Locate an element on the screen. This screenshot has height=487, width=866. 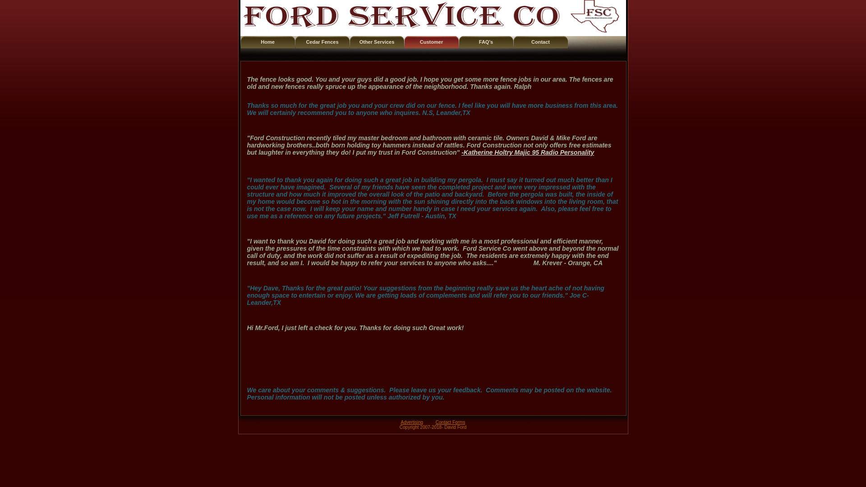
FAQ's is located at coordinates (486, 41).